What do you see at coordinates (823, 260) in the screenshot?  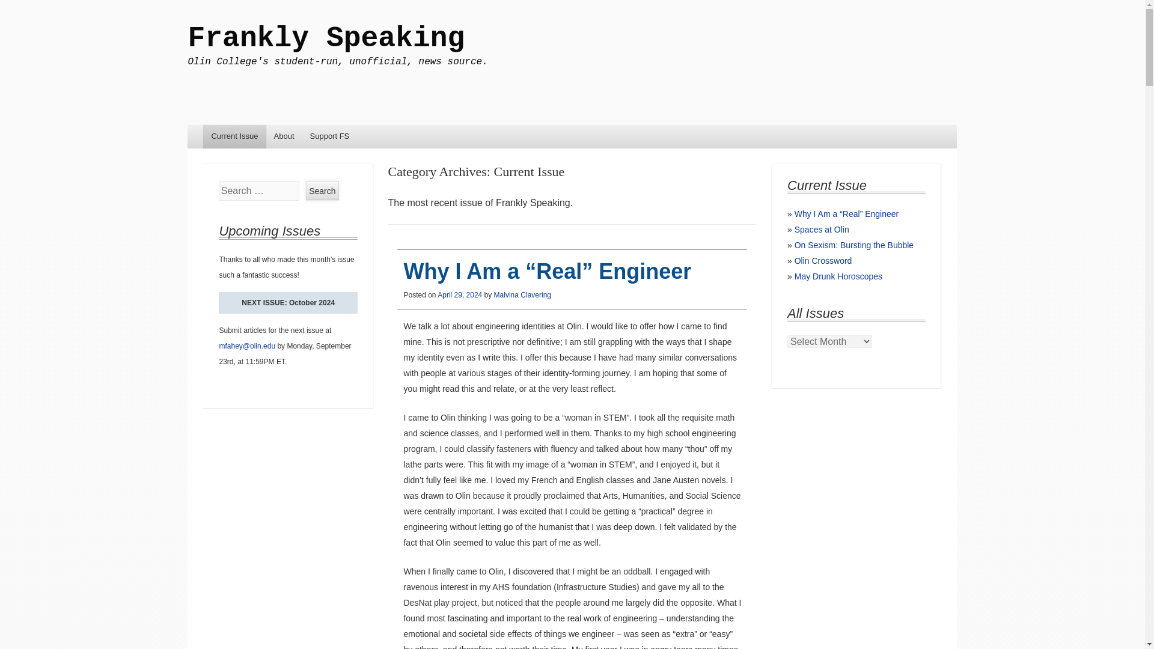 I see `Olin Crossword` at bounding box center [823, 260].